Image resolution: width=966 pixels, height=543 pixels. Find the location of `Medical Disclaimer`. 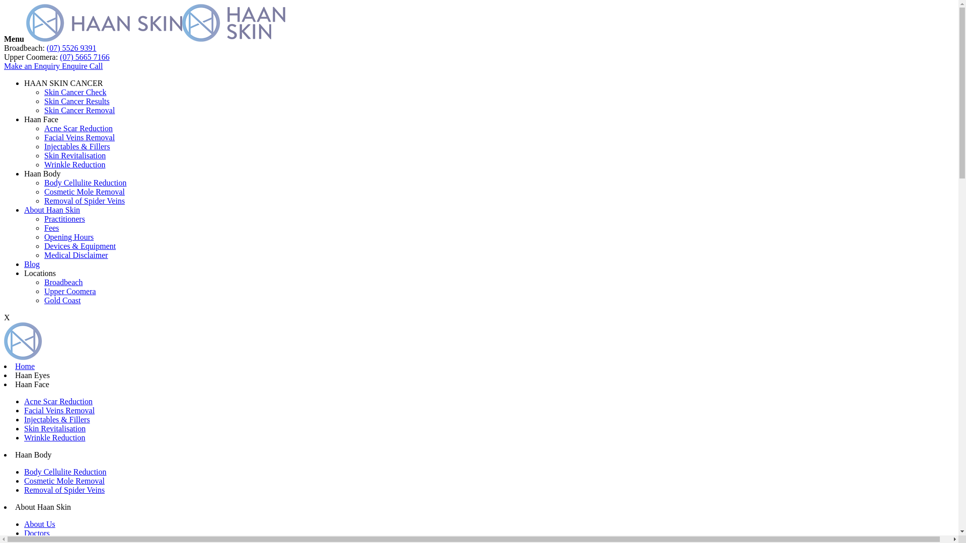

Medical Disclaimer is located at coordinates (76, 255).